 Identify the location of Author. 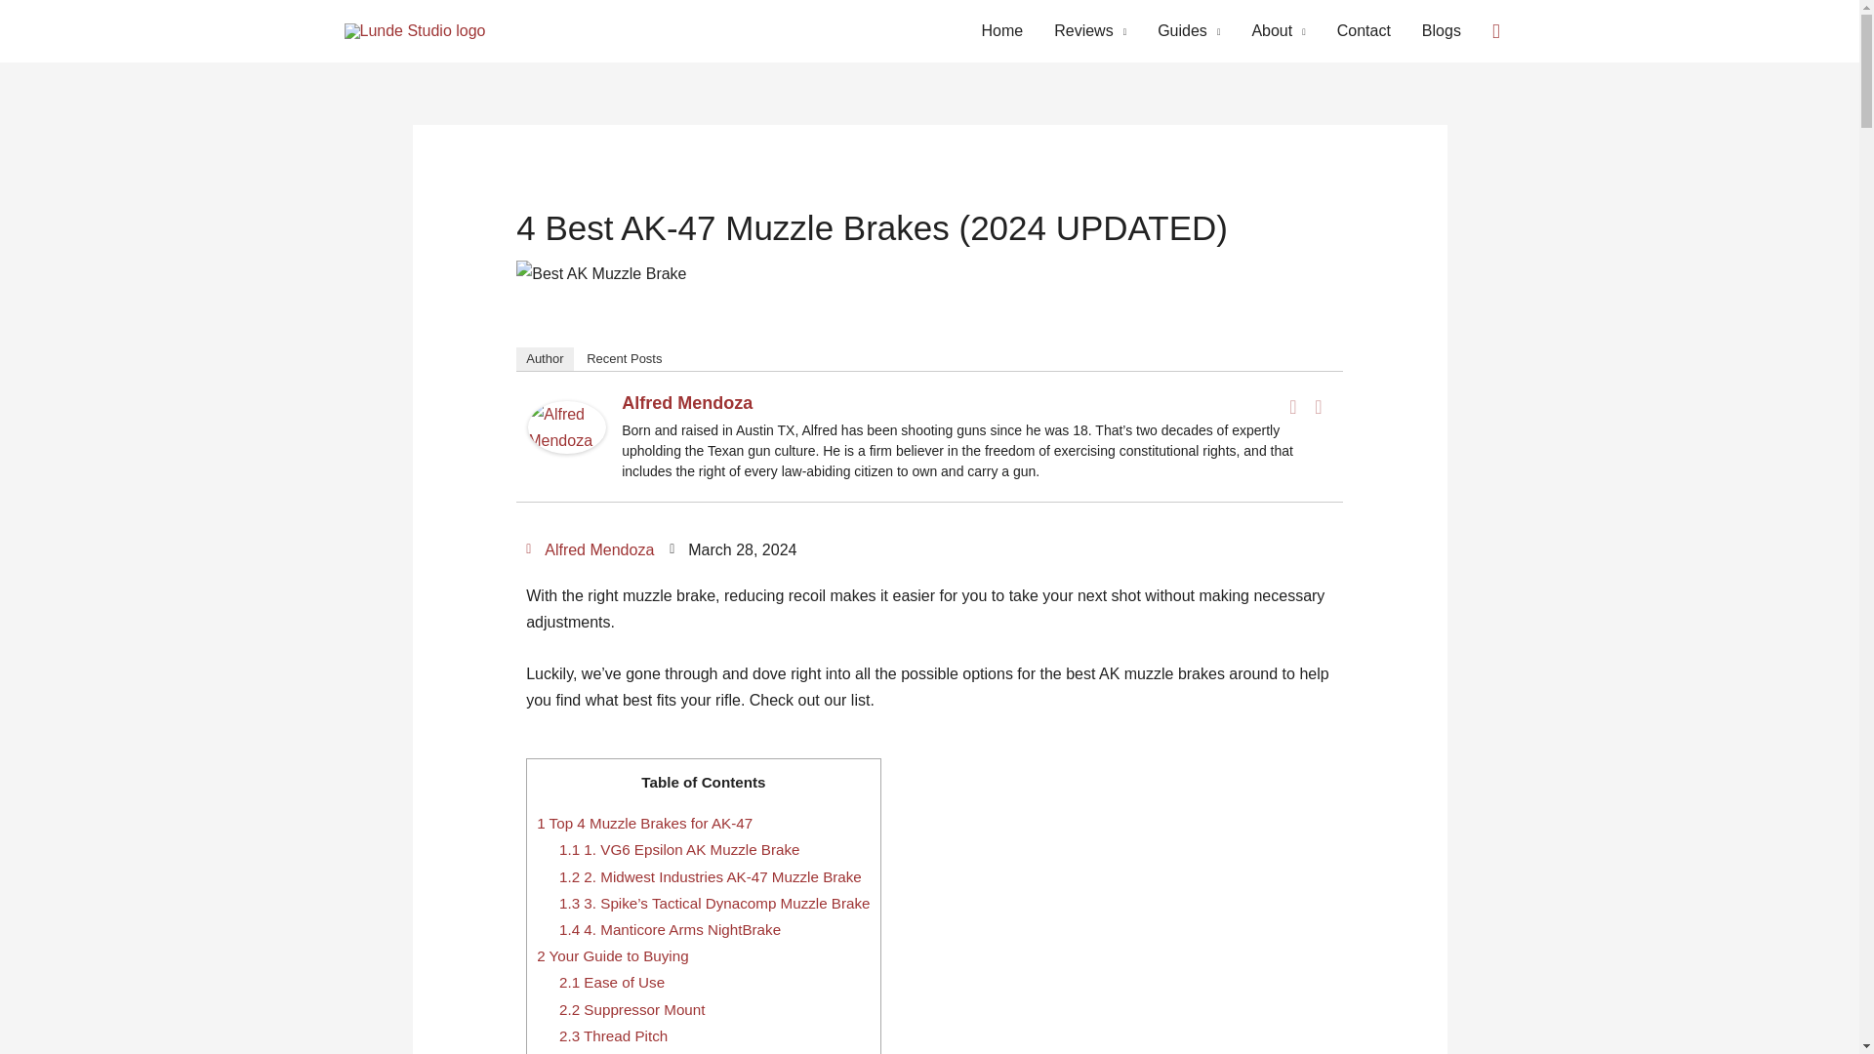
(545, 359).